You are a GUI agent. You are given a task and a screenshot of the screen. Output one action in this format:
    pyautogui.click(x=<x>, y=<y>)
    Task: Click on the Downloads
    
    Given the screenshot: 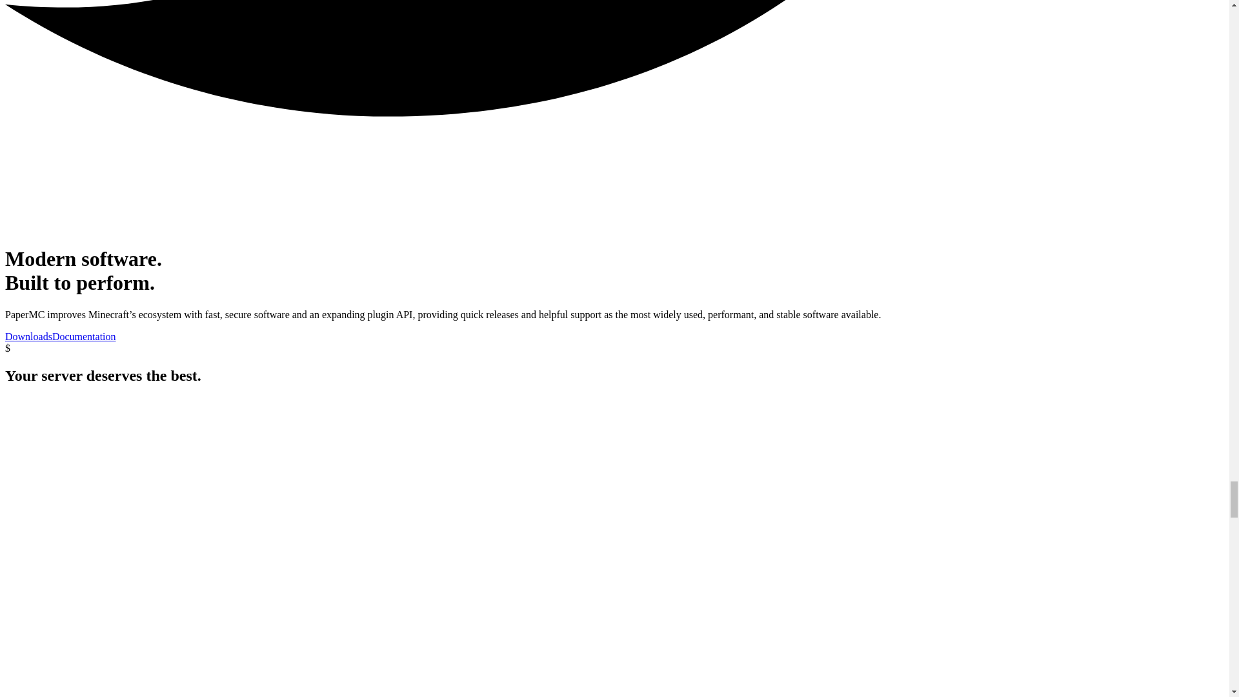 What is the action you would take?
    pyautogui.click(x=28, y=337)
    